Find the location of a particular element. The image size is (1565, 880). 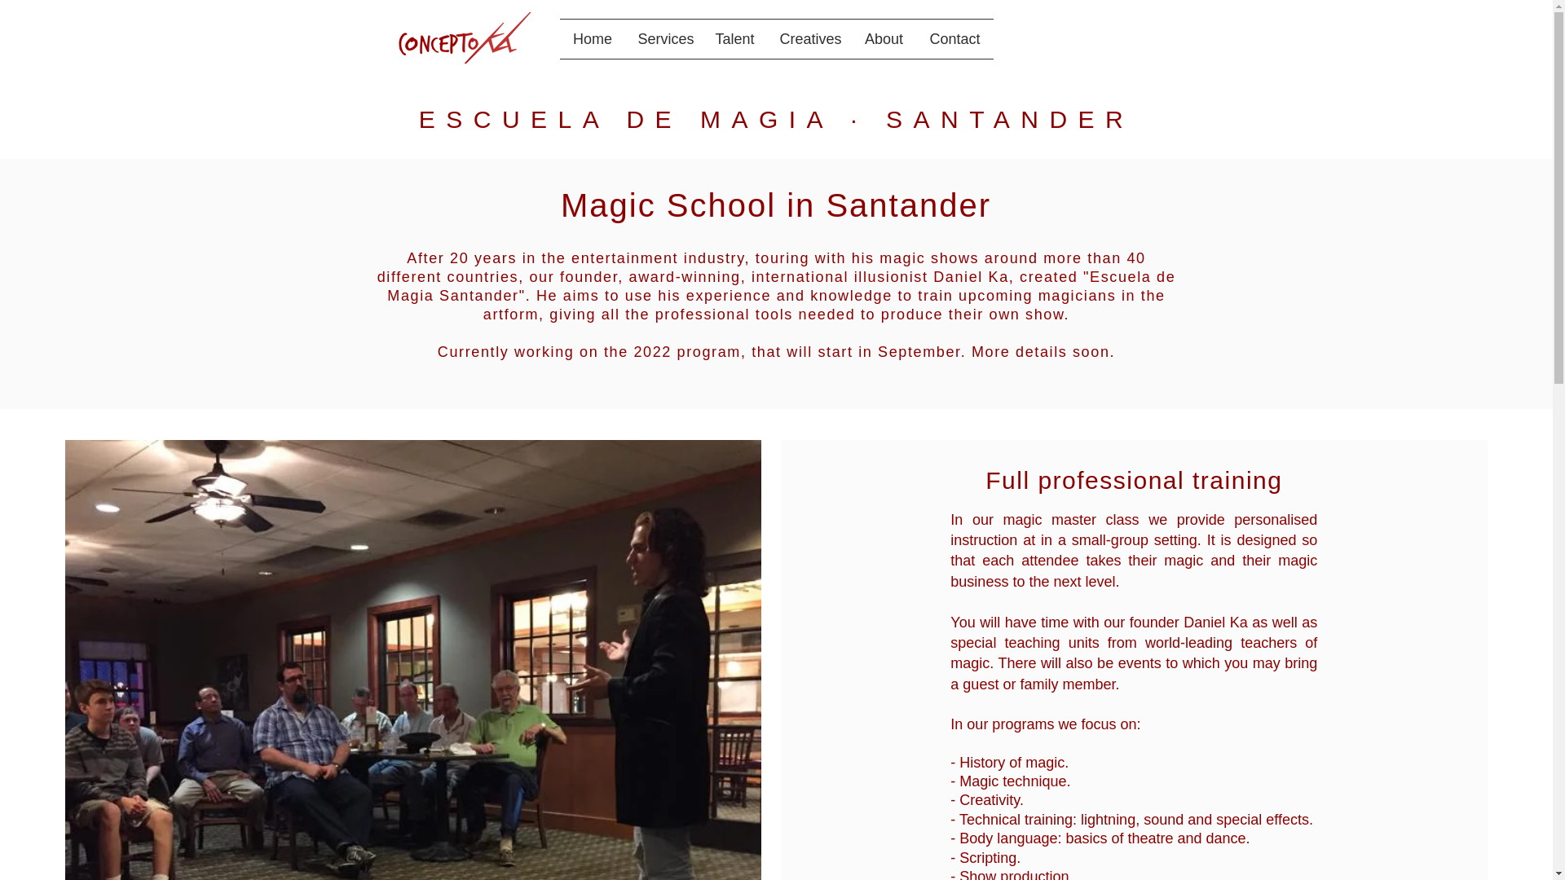

About is located at coordinates (884, 39).